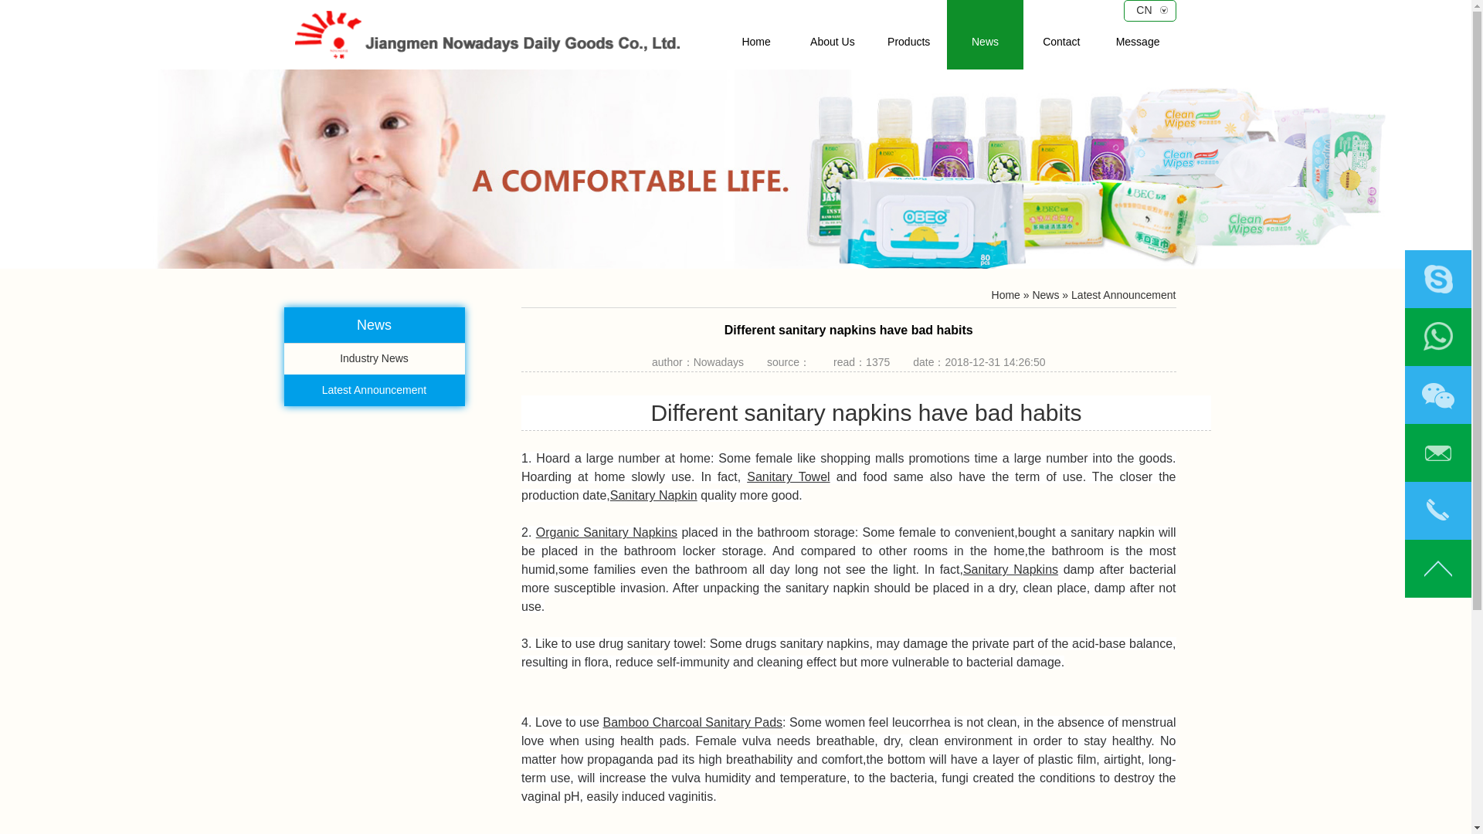 Image resolution: width=1483 pixels, height=834 pixels. Describe the element at coordinates (1138, 34) in the screenshot. I see `Message` at that location.